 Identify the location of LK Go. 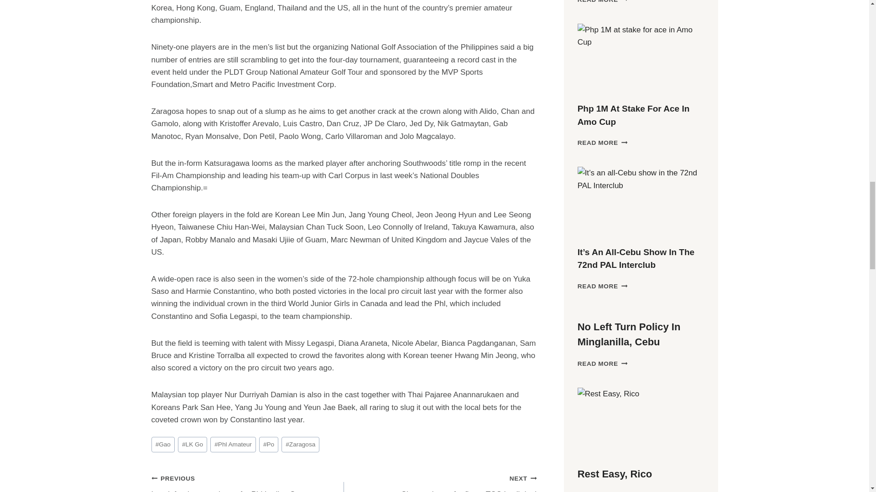
(192, 445).